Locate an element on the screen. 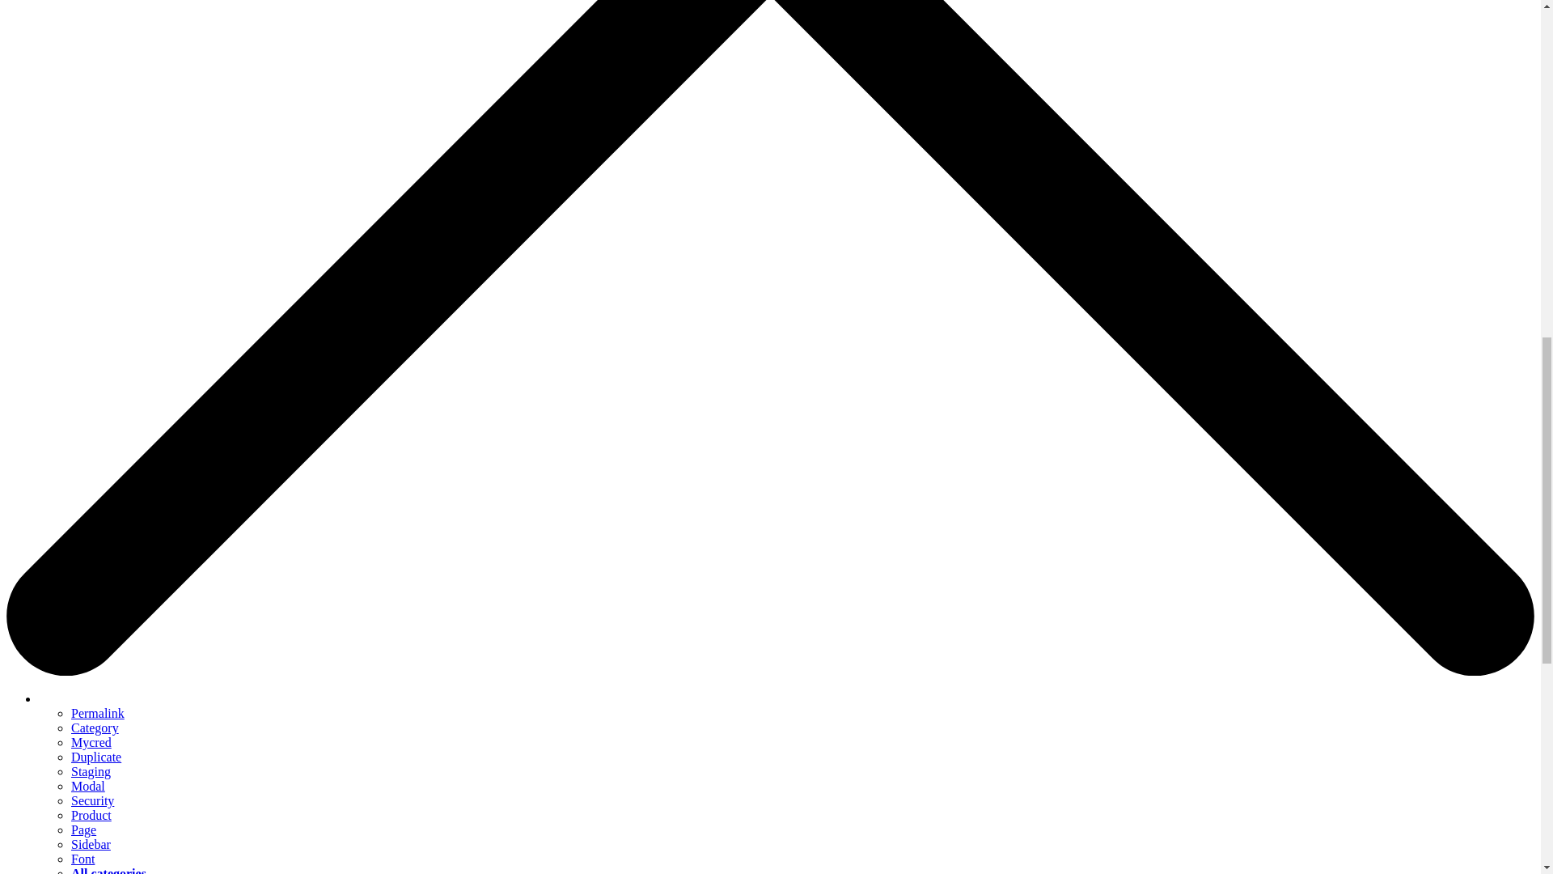 The image size is (1553, 874). Product is located at coordinates (91, 816).